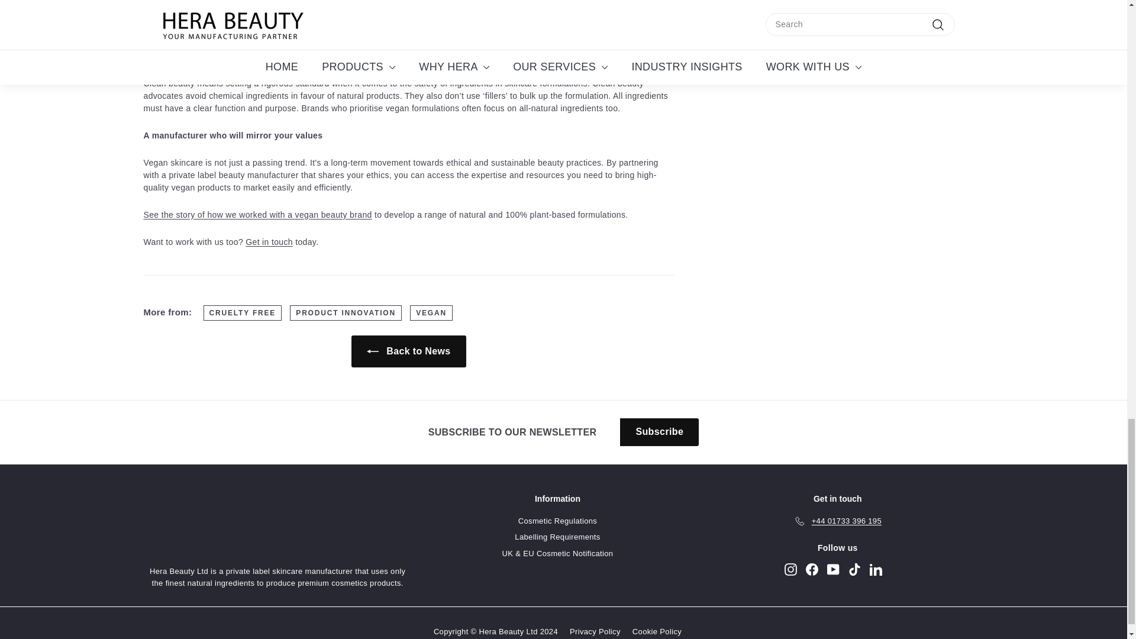 This screenshot has height=639, width=1136. Describe the element at coordinates (876, 569) in the screenshot. I see `Hera Beauty Ltd on LinkedIn` at that location.